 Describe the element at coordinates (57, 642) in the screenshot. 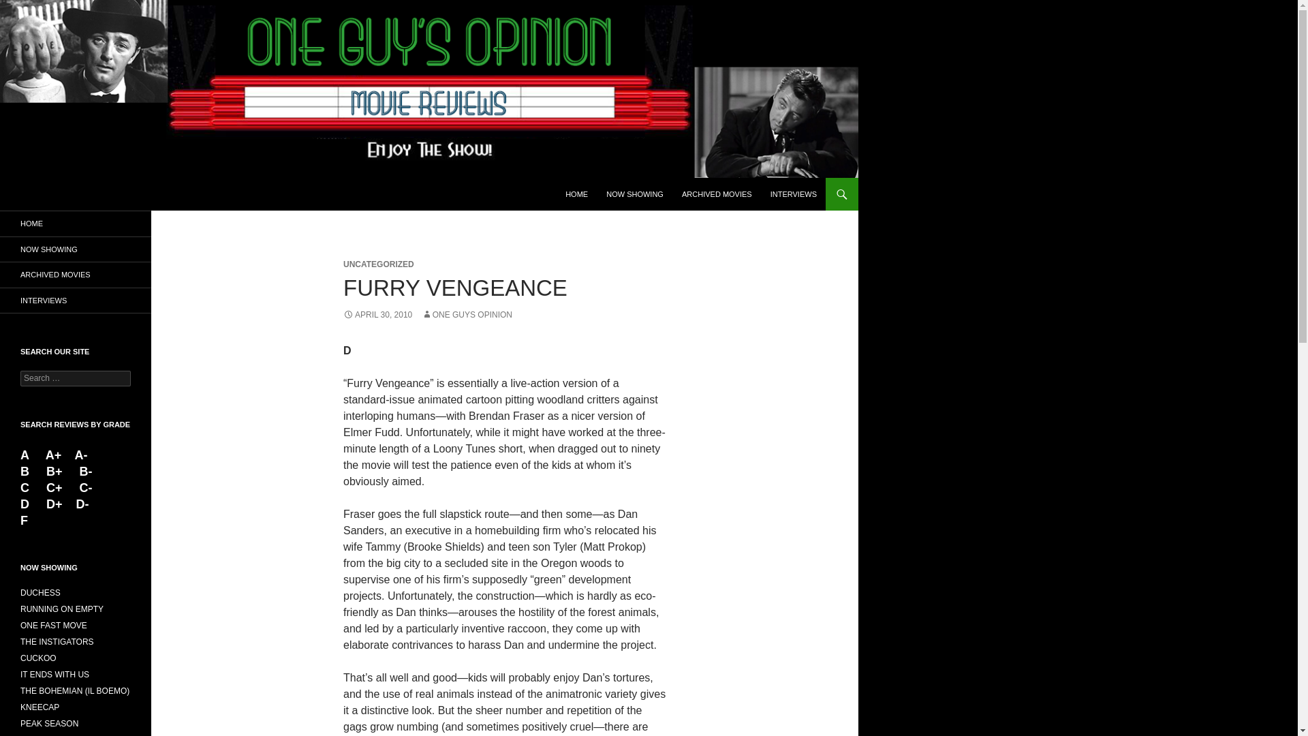

I see `THE INSTIGATORS` at that location.